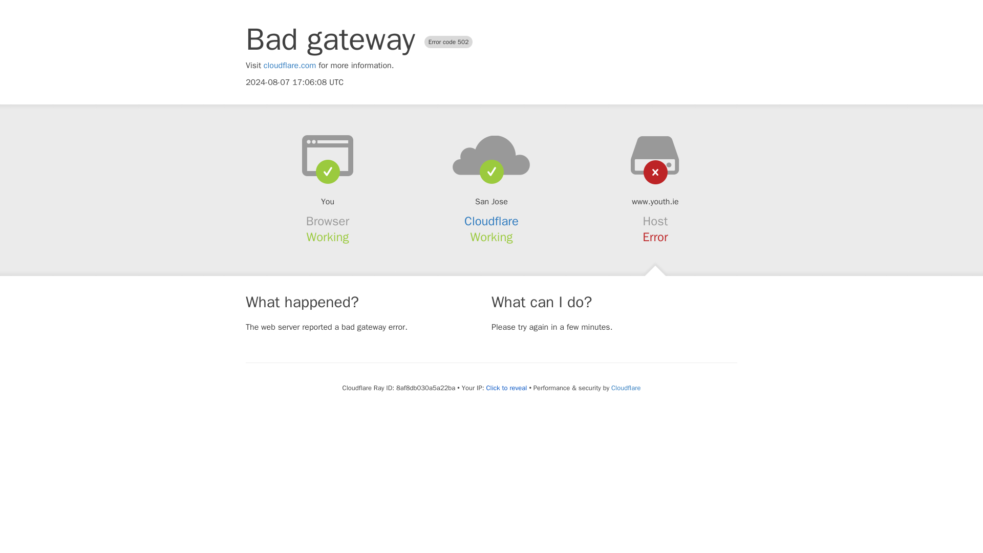  Describe the element at coordinates (507, 388) in the screenshot. I see `Click to reveal` at that location.